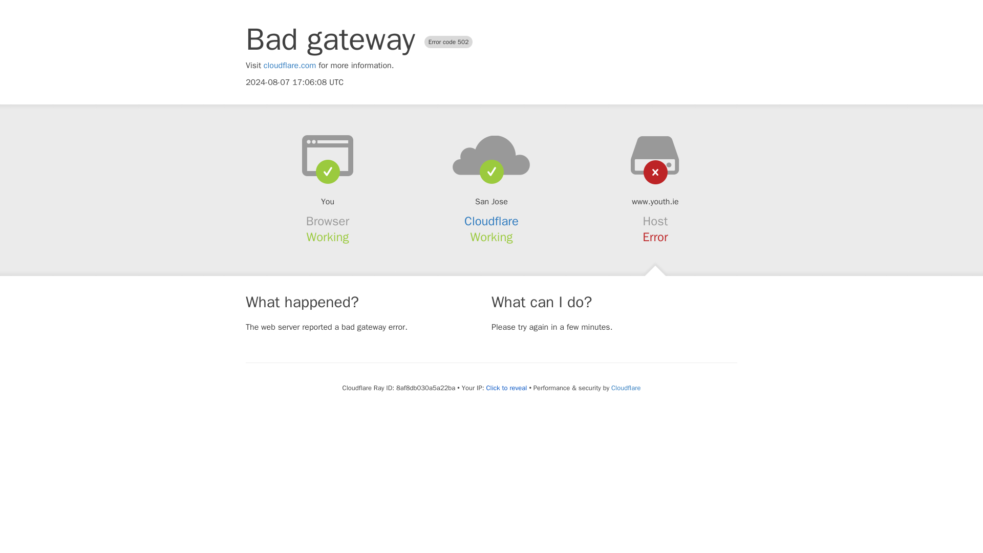  Describe the element at coordinates (507, 388) in the screenshot. I see `Click to reveal` at that location.